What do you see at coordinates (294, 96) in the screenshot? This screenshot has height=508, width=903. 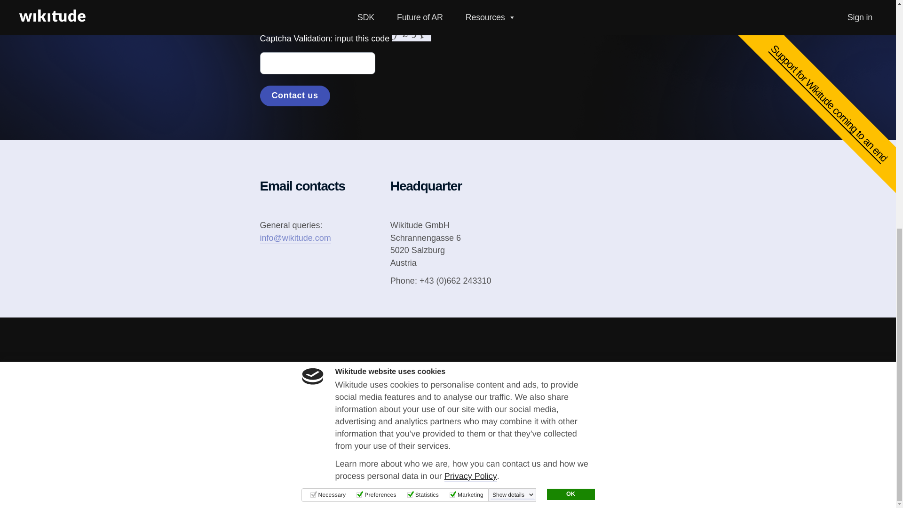 I see `Contact us` at bounding box center [294, 96].